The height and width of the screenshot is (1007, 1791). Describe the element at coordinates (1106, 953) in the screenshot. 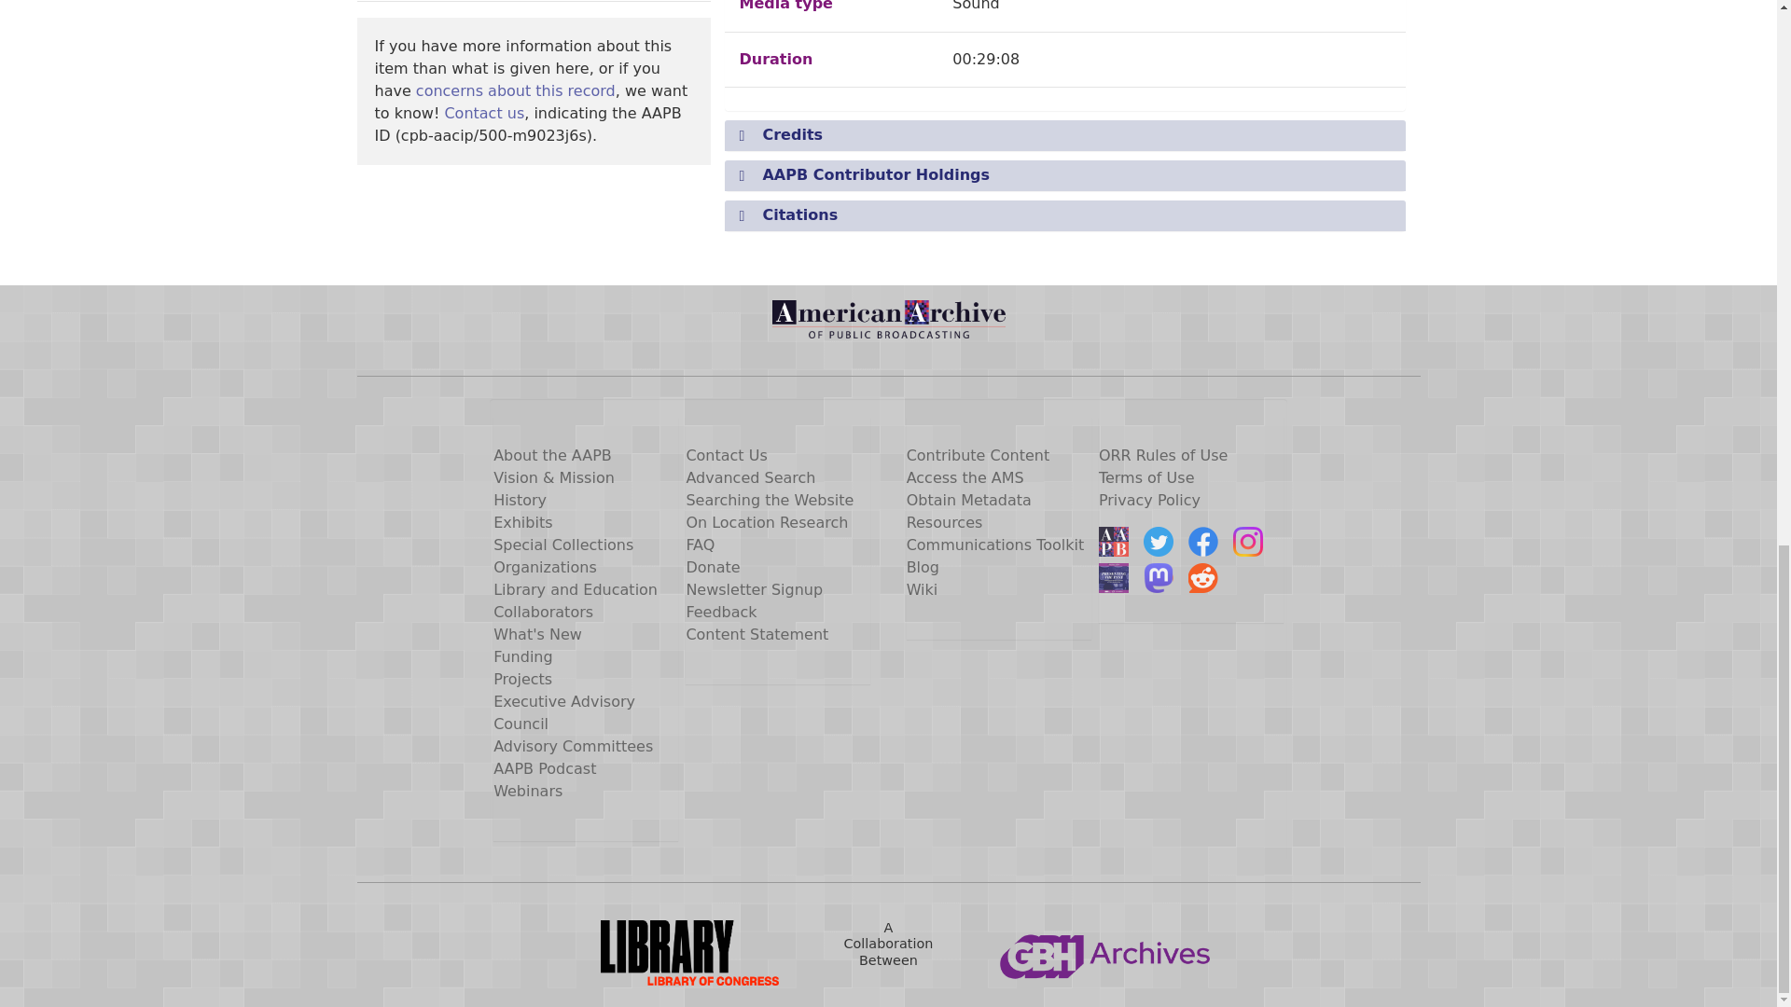

I see `GBH Archives` at that location.